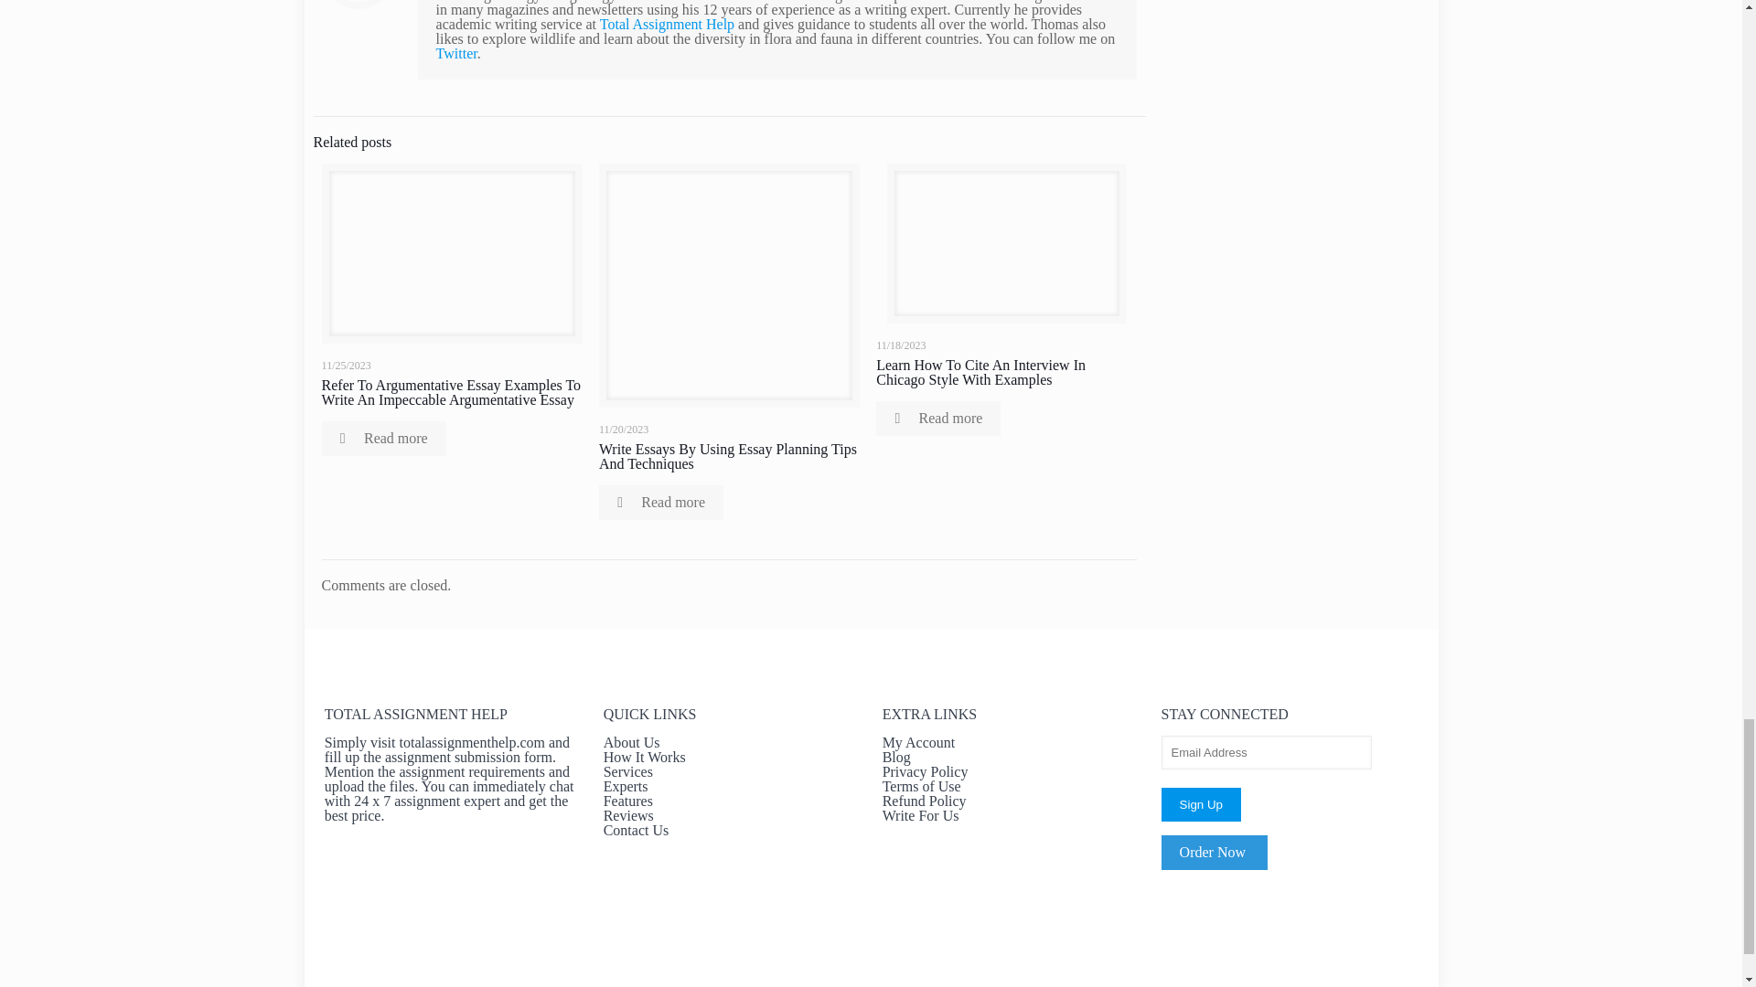 The height and width of the screenshot is (987, 1756). What do you see at coordinates (938, 419) in the screenshot?
I see `Read more` at bounding box center [938, 419].